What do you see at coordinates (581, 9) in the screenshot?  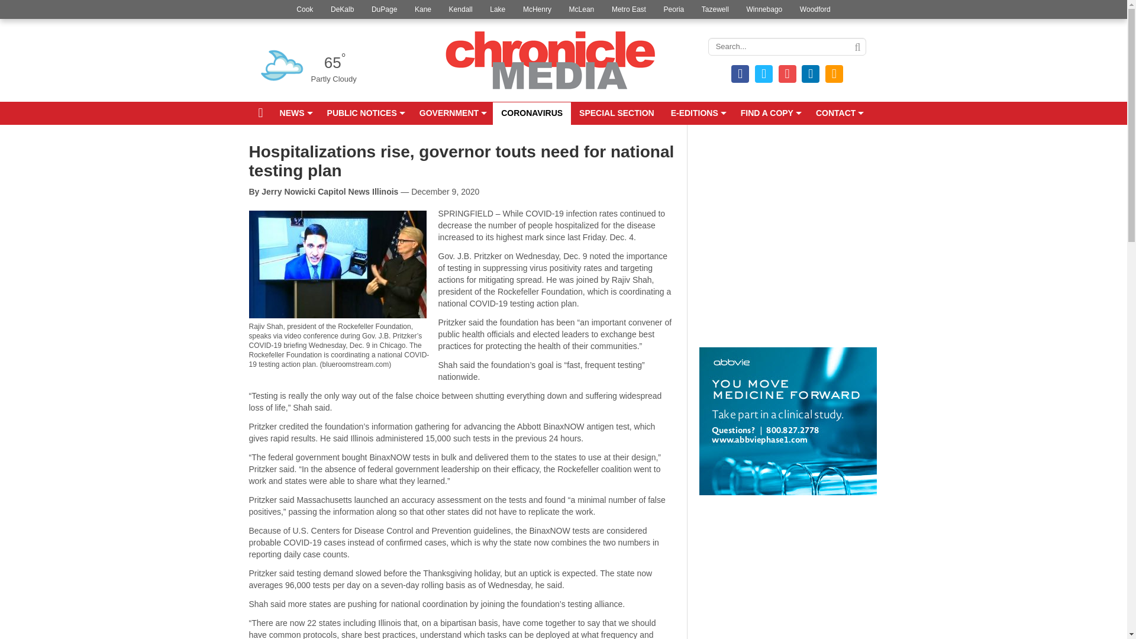 I see `McLean` at bounding box center [581, 9].